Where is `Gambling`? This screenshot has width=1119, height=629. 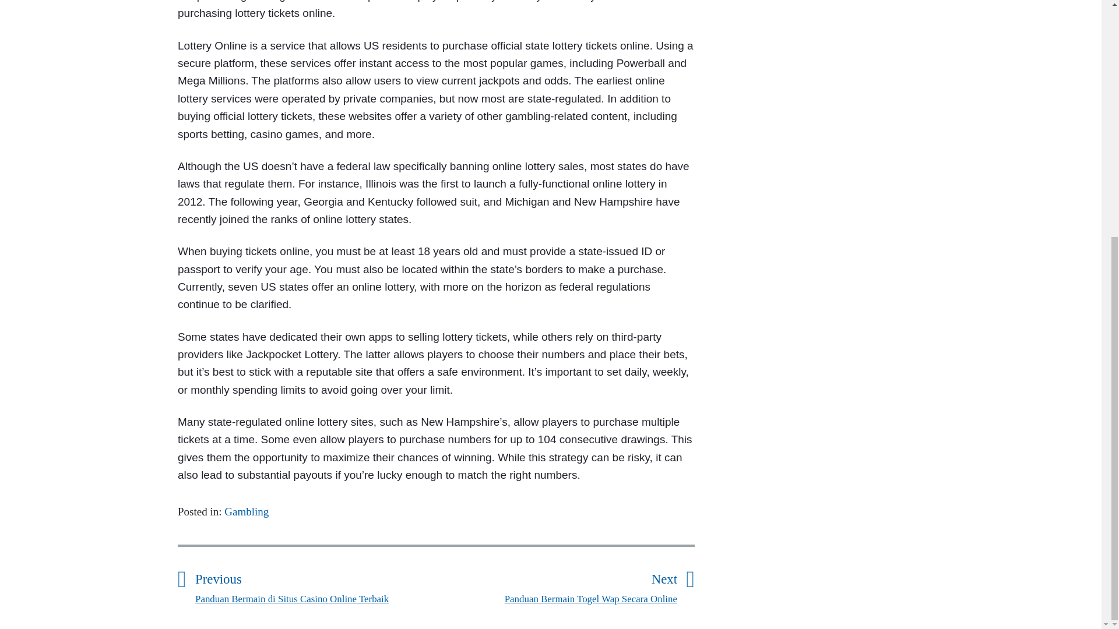
Gambling is located at coordinates (246, 511).